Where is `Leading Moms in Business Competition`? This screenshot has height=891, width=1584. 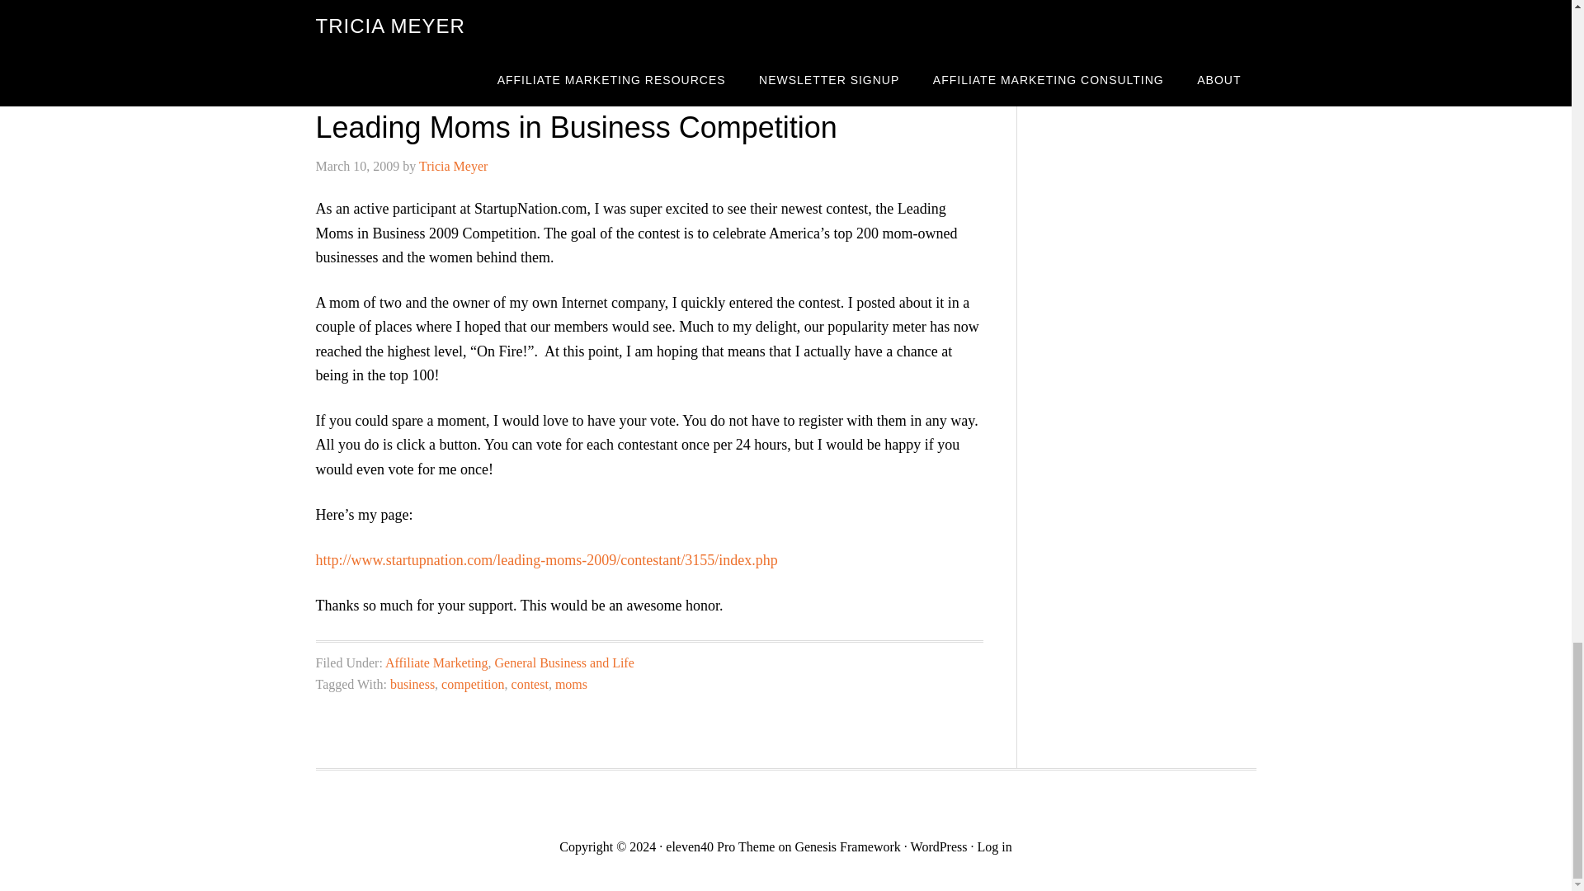 Leading Moms in Business Competition is located at coordinates (576, 127).